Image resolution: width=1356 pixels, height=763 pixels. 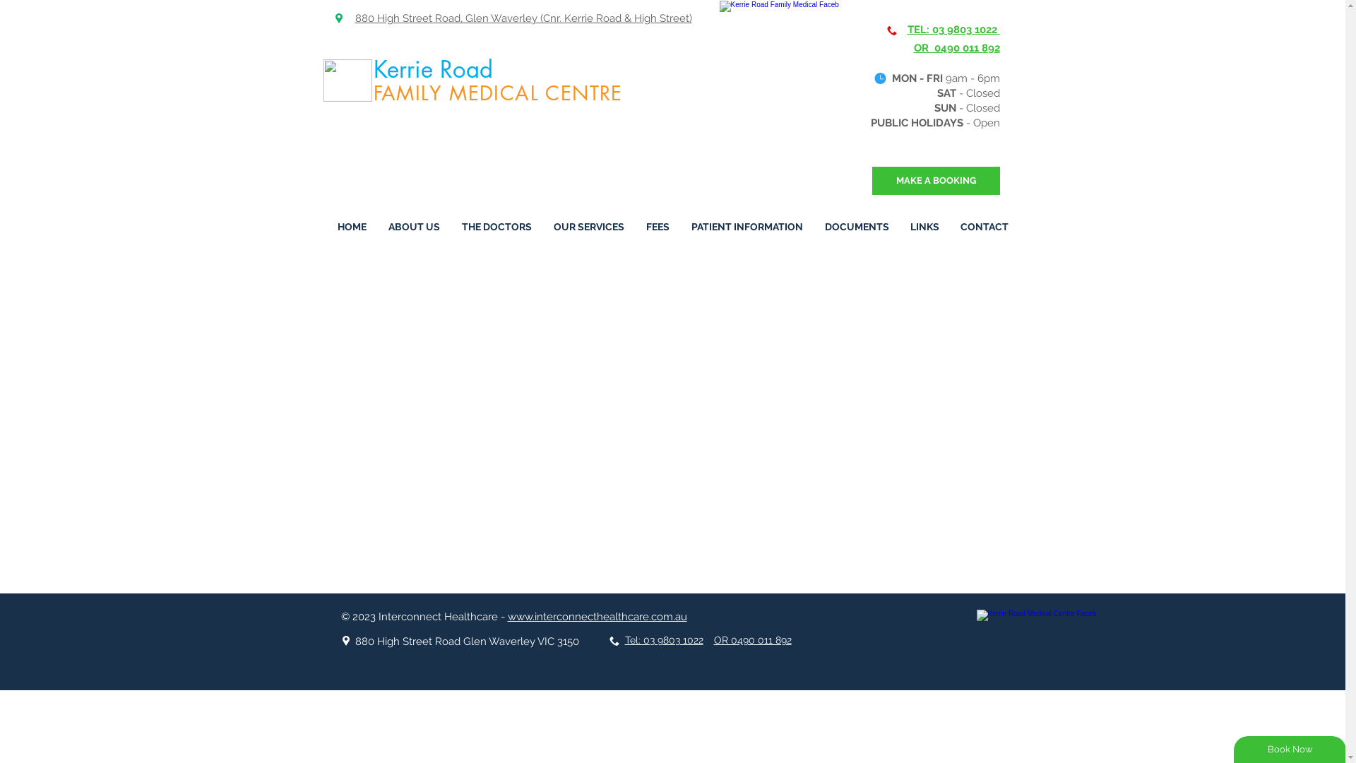 I want to click on TEL: 03 9803 1022, so click(x=952, y=30).